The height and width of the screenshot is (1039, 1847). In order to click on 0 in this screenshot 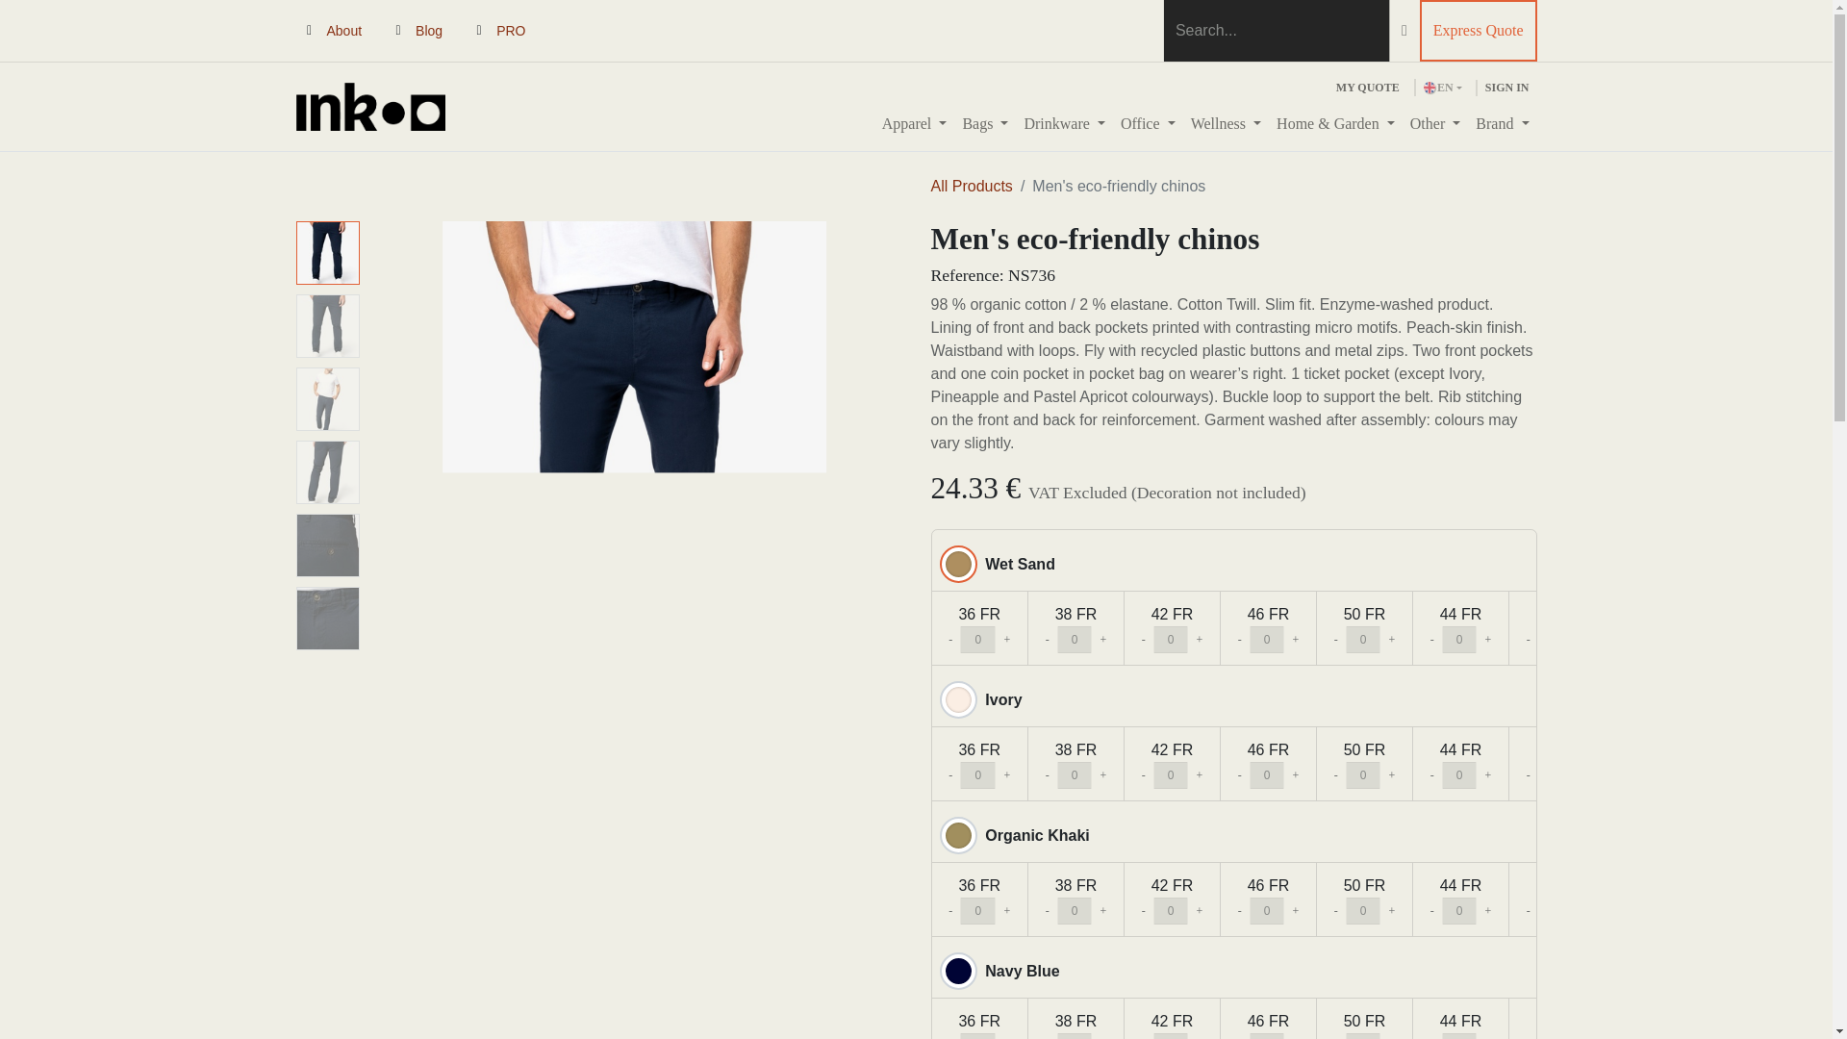, I will do `click(977, 774)`.